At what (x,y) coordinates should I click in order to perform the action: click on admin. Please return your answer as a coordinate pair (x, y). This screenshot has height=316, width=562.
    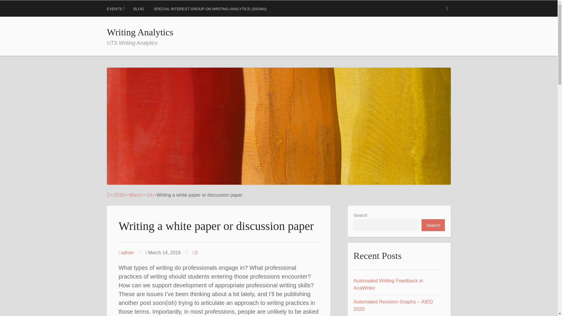
    Looking at the image, I should click on (126, 253).